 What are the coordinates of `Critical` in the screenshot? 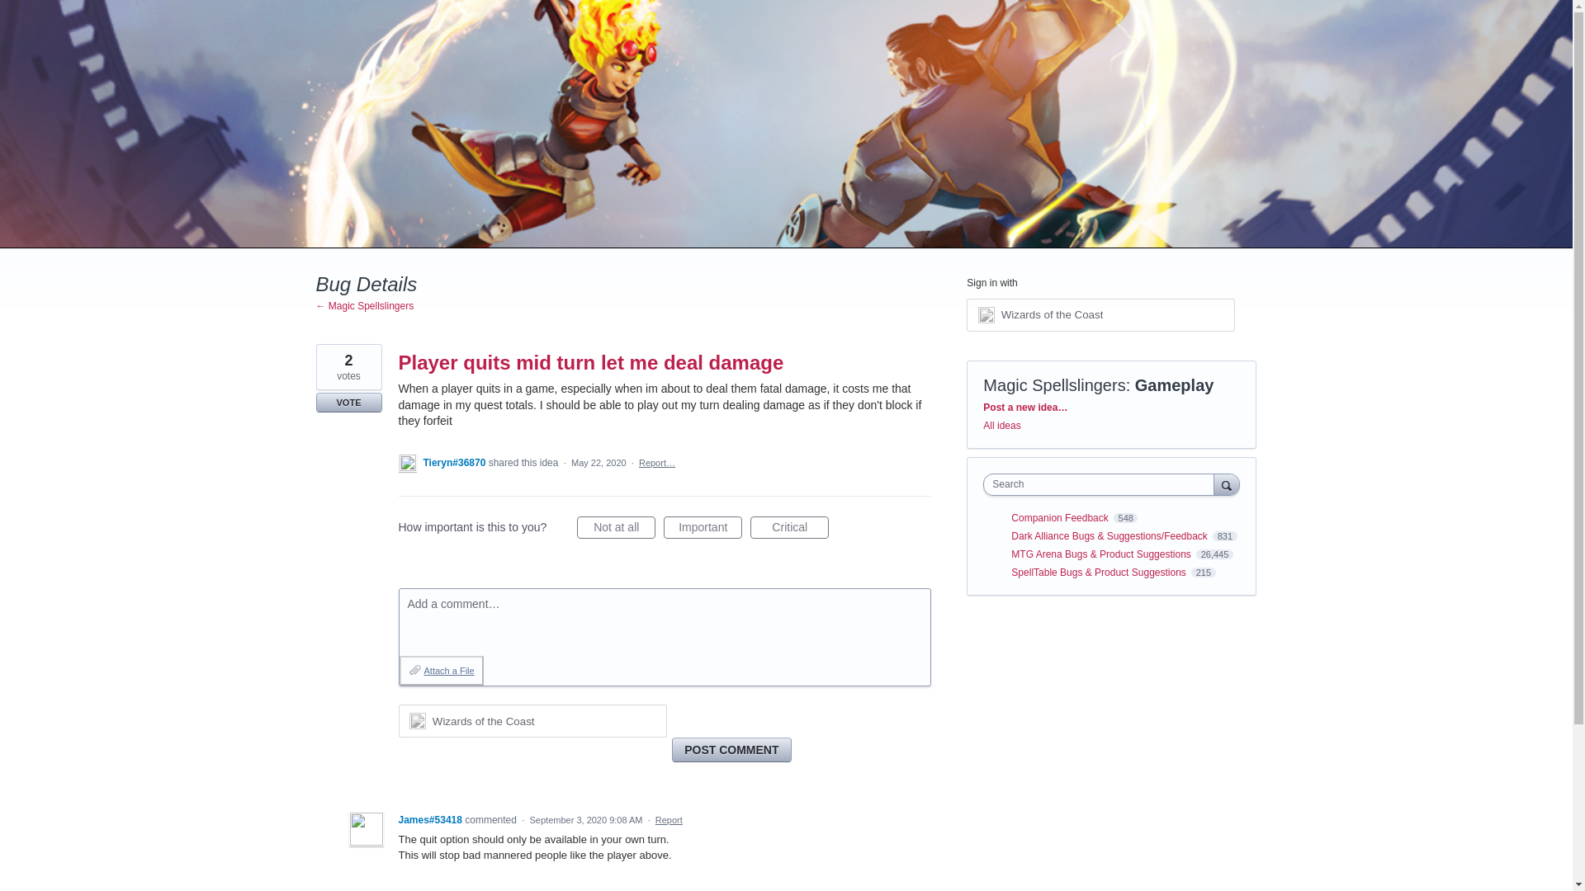 It's located at (789, 528).